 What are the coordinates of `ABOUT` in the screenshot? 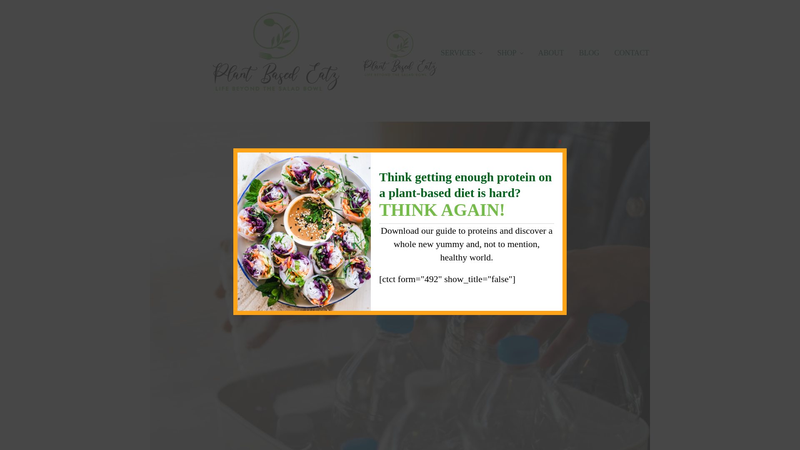 It's located at (550, 53).